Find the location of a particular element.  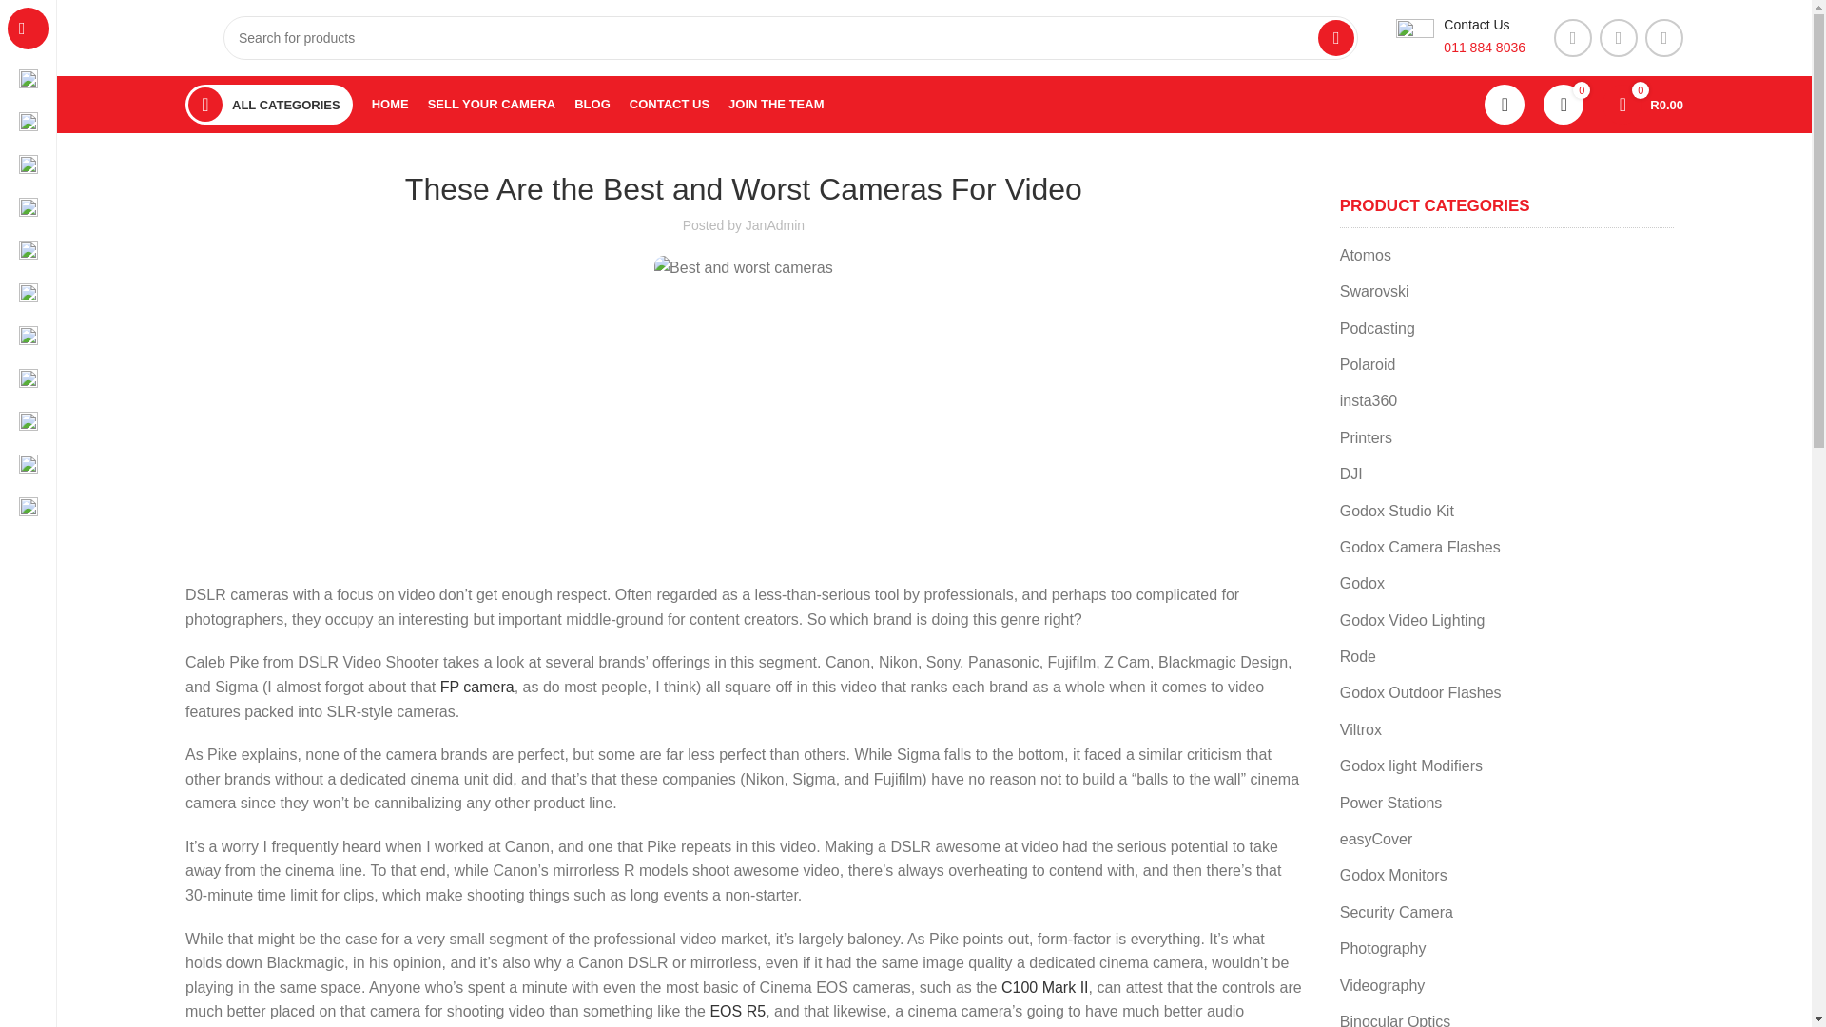

My account is located at coordinates (1505, 104).